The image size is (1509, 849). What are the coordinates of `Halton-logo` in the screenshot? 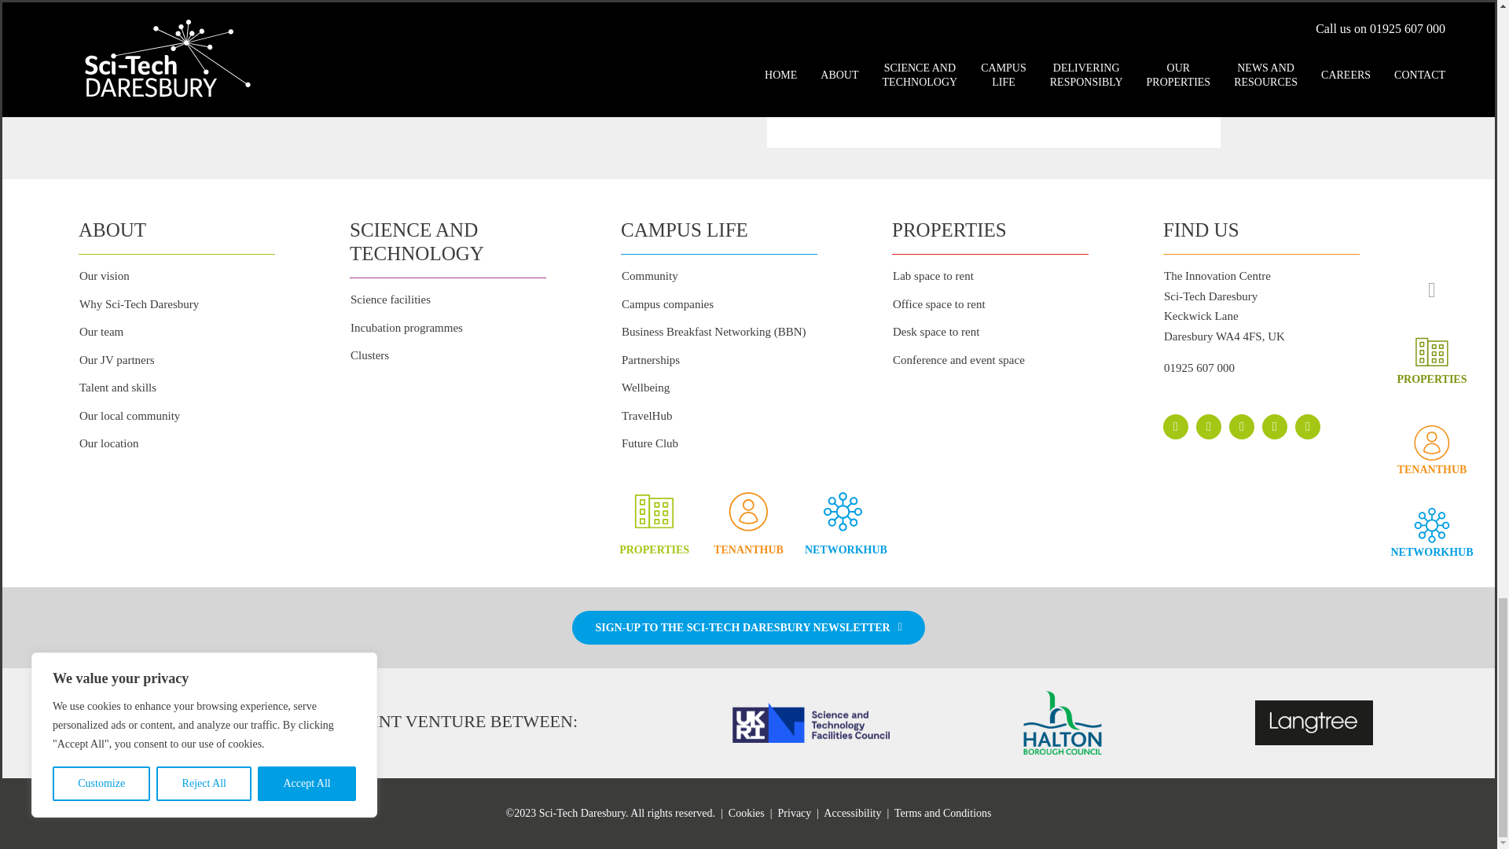 It's located at (1063, 723).